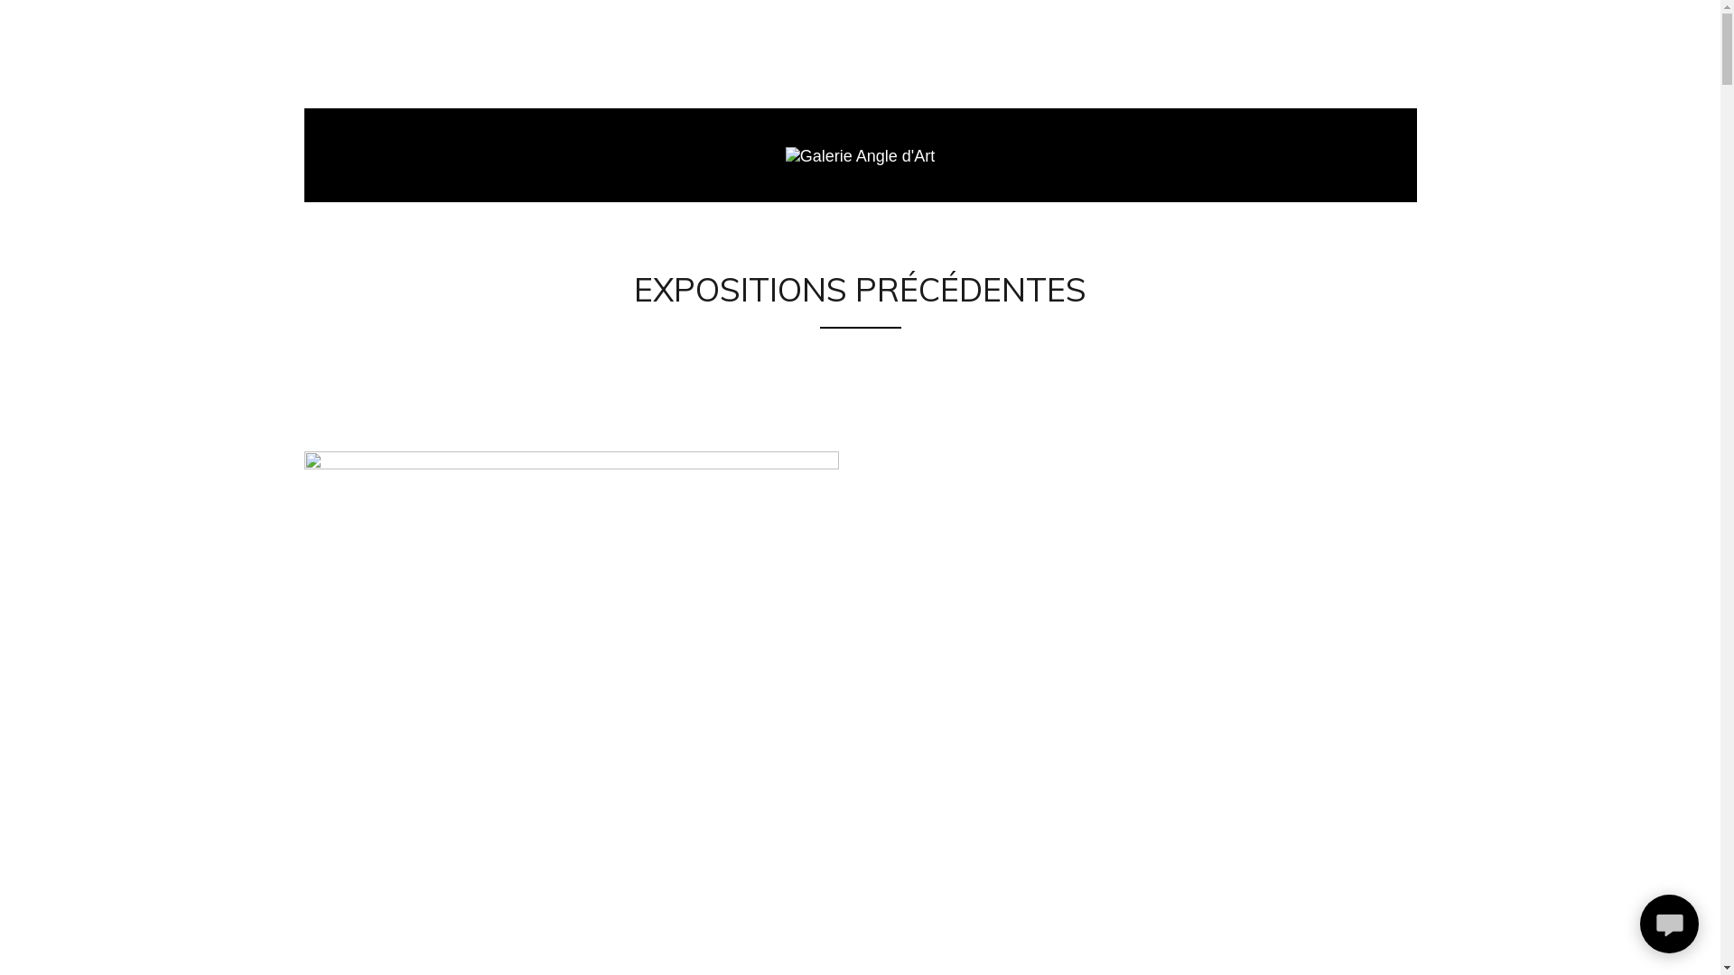  I want to click on Galerie Angle d'Art, so click(861, 155).